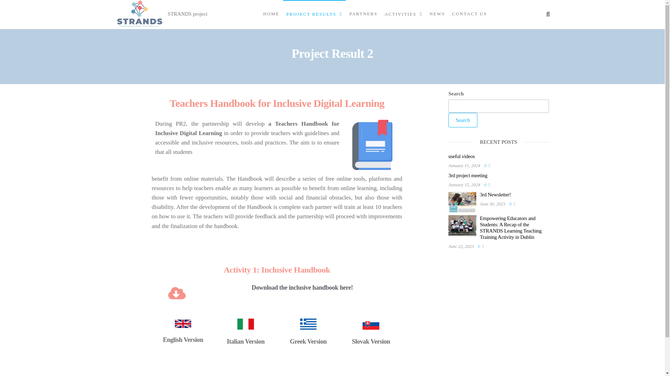  What do you see at coordinates (308, 341) in the screenshot?
I see `Greek Version` at bounding box center [308, 341].